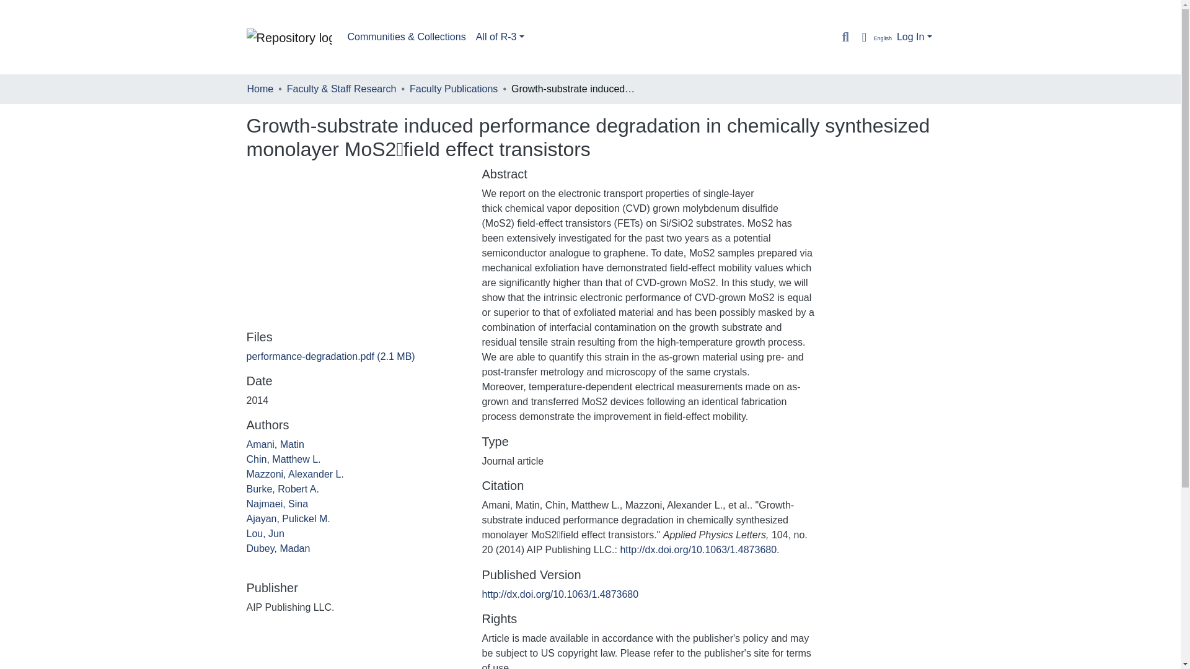 The width and height of the screenshot is (1190, 669). Describe the element at coordinates (277, 503) in the screenshot. I see `Najmaei, Sina` at that location.